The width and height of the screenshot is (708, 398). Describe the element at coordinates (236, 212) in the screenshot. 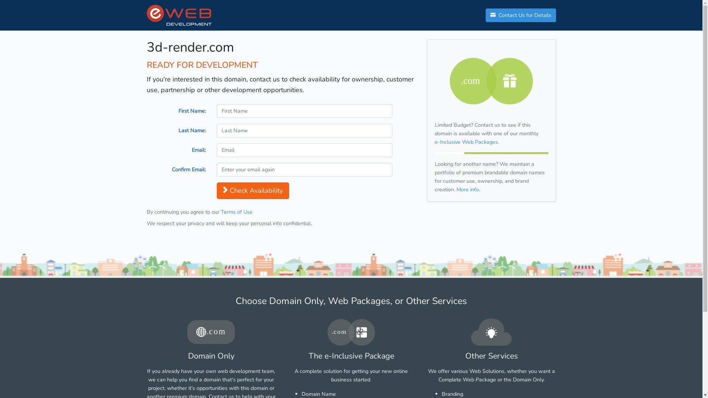

I see `Terms of Use` at that location.